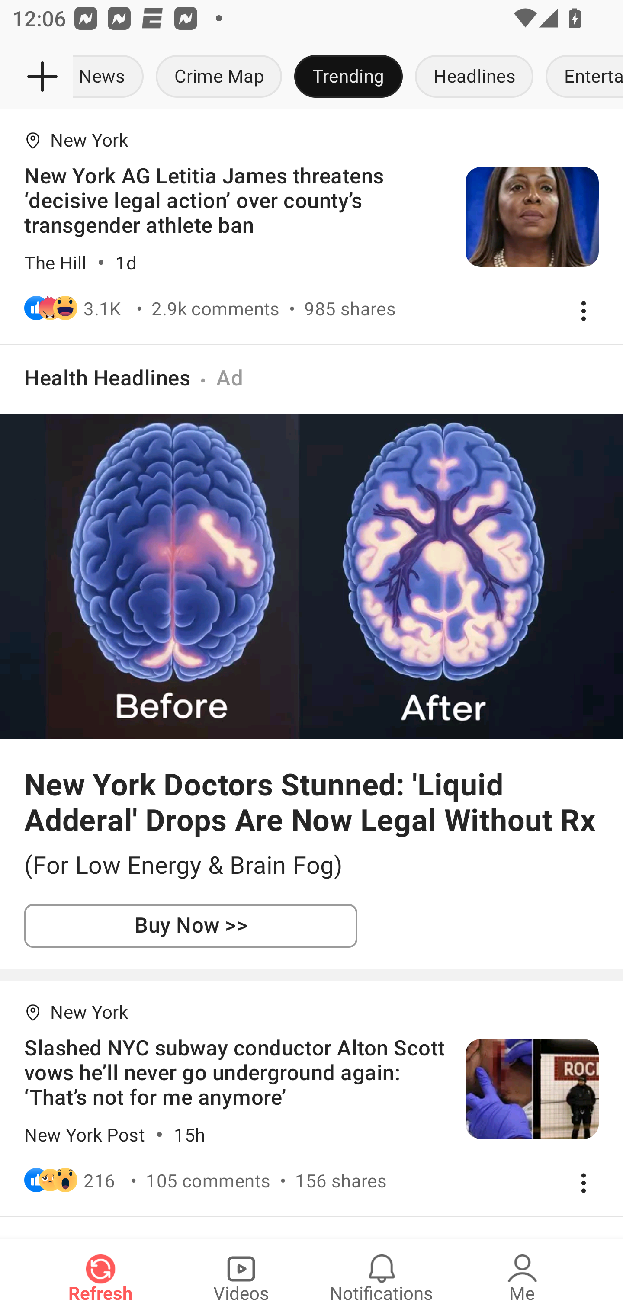 Image resolution: width=623 pixels, height=1315 pixels. I want to click on Videos, so click(241, 1277).